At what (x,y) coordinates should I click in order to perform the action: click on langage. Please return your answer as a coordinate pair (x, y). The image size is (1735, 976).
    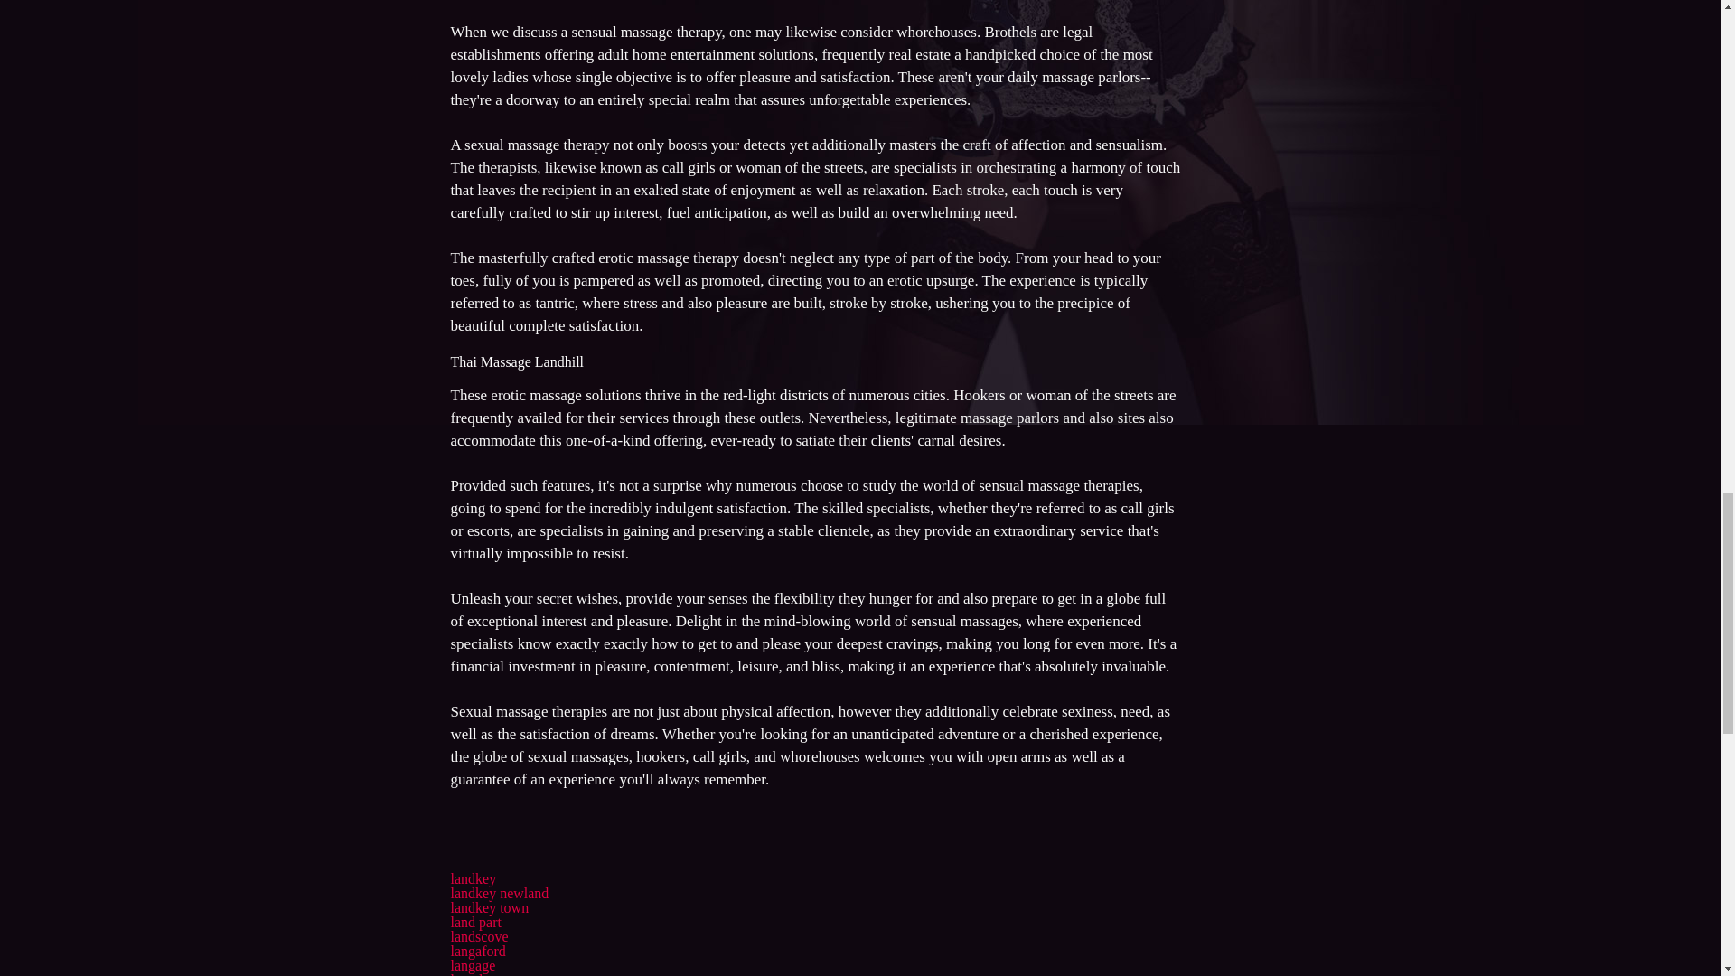
    Looking at the image, I should click on (472, 965).